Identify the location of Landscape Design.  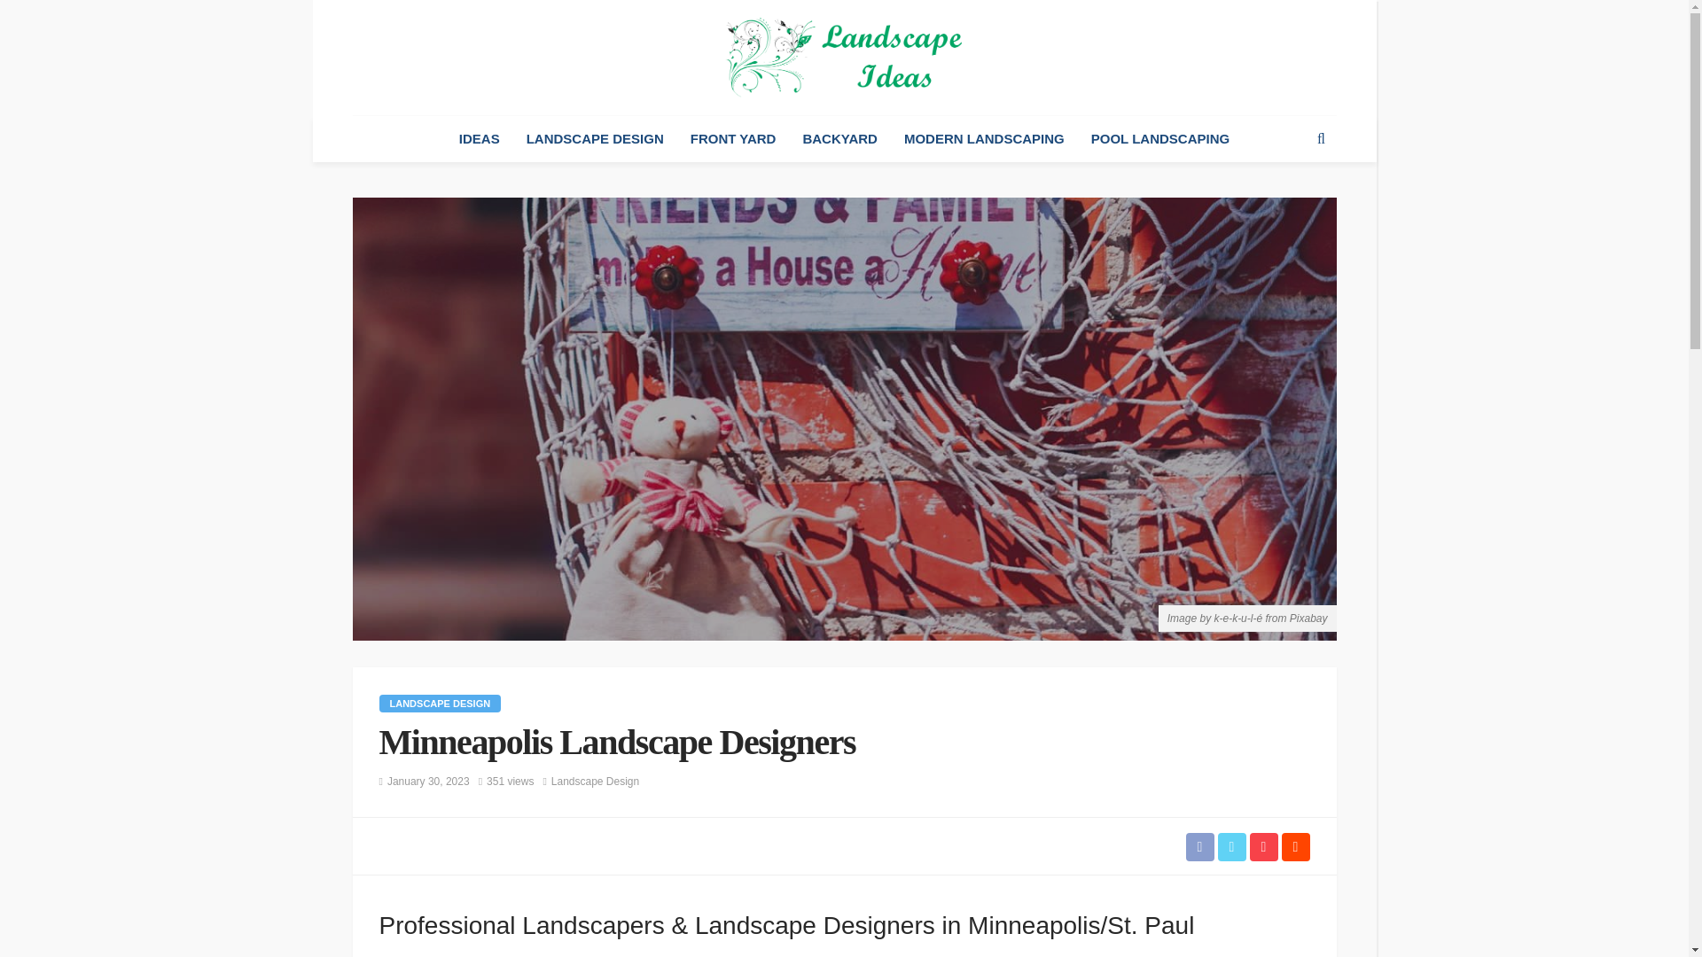
(441, 704).